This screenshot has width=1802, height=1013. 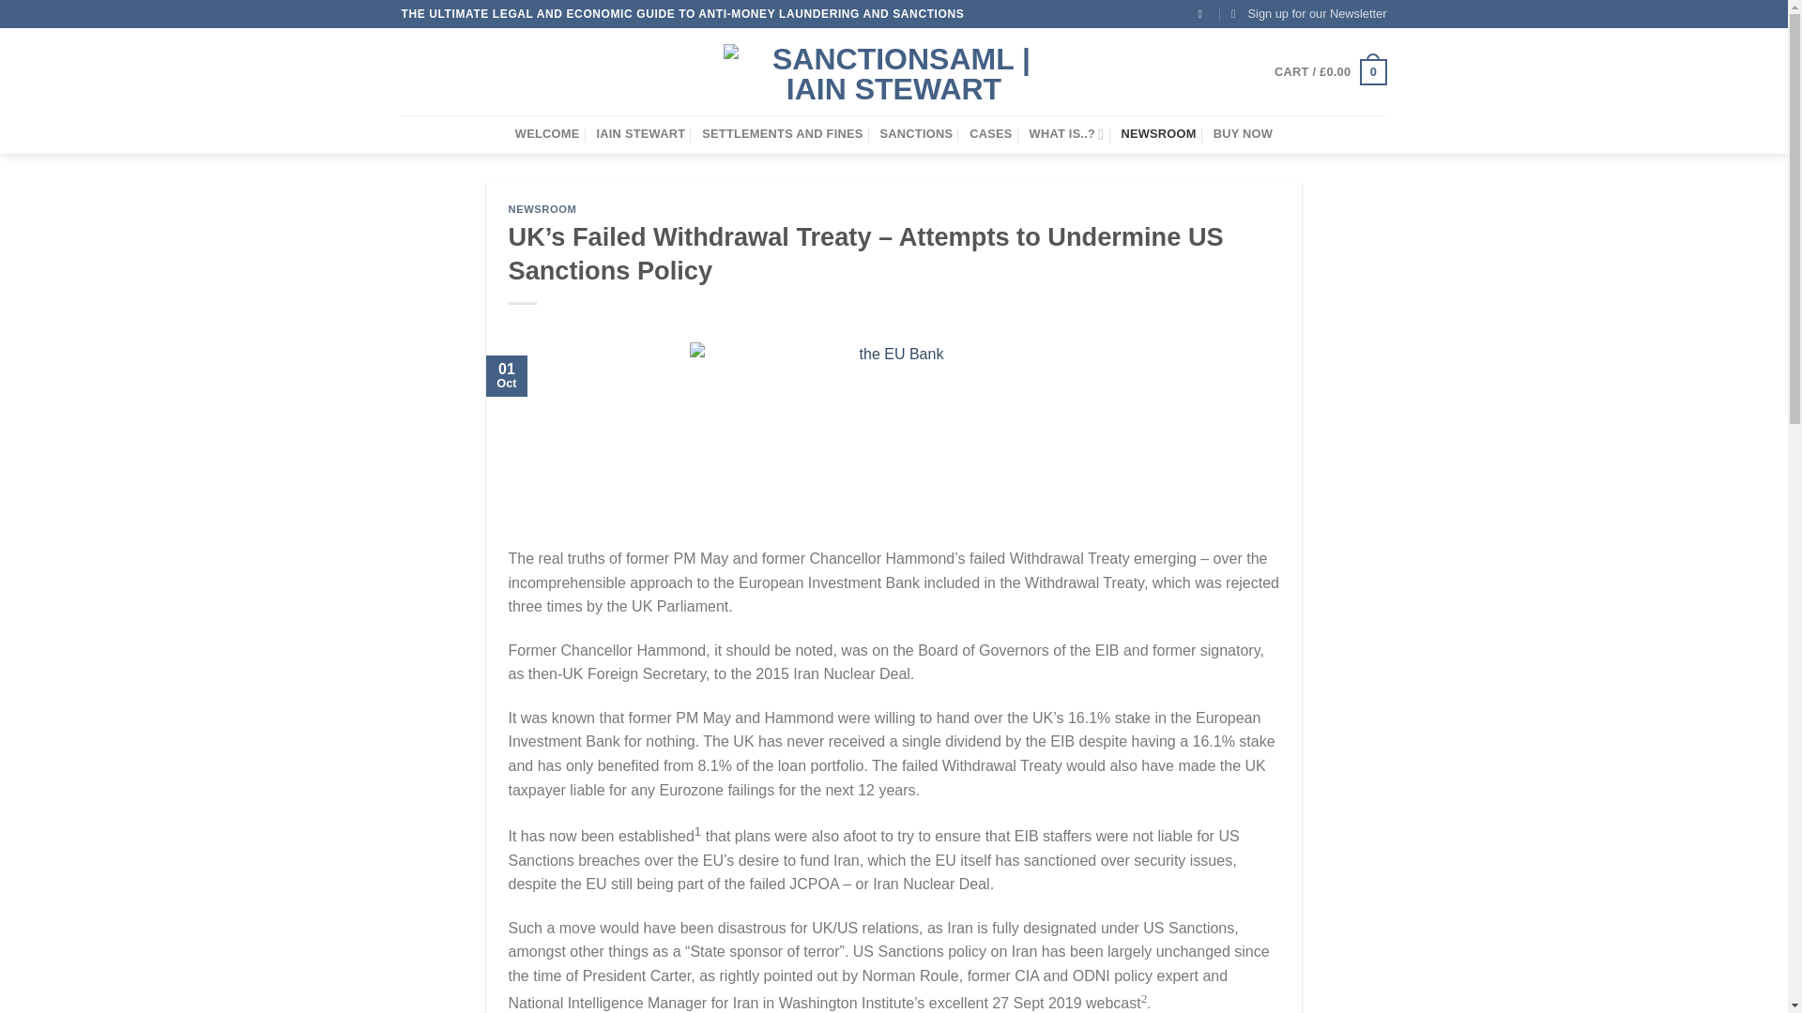 What do you see at coordinates (989, 134) in the screenshot?
I see `CASES` at bounding box center [989, 134].